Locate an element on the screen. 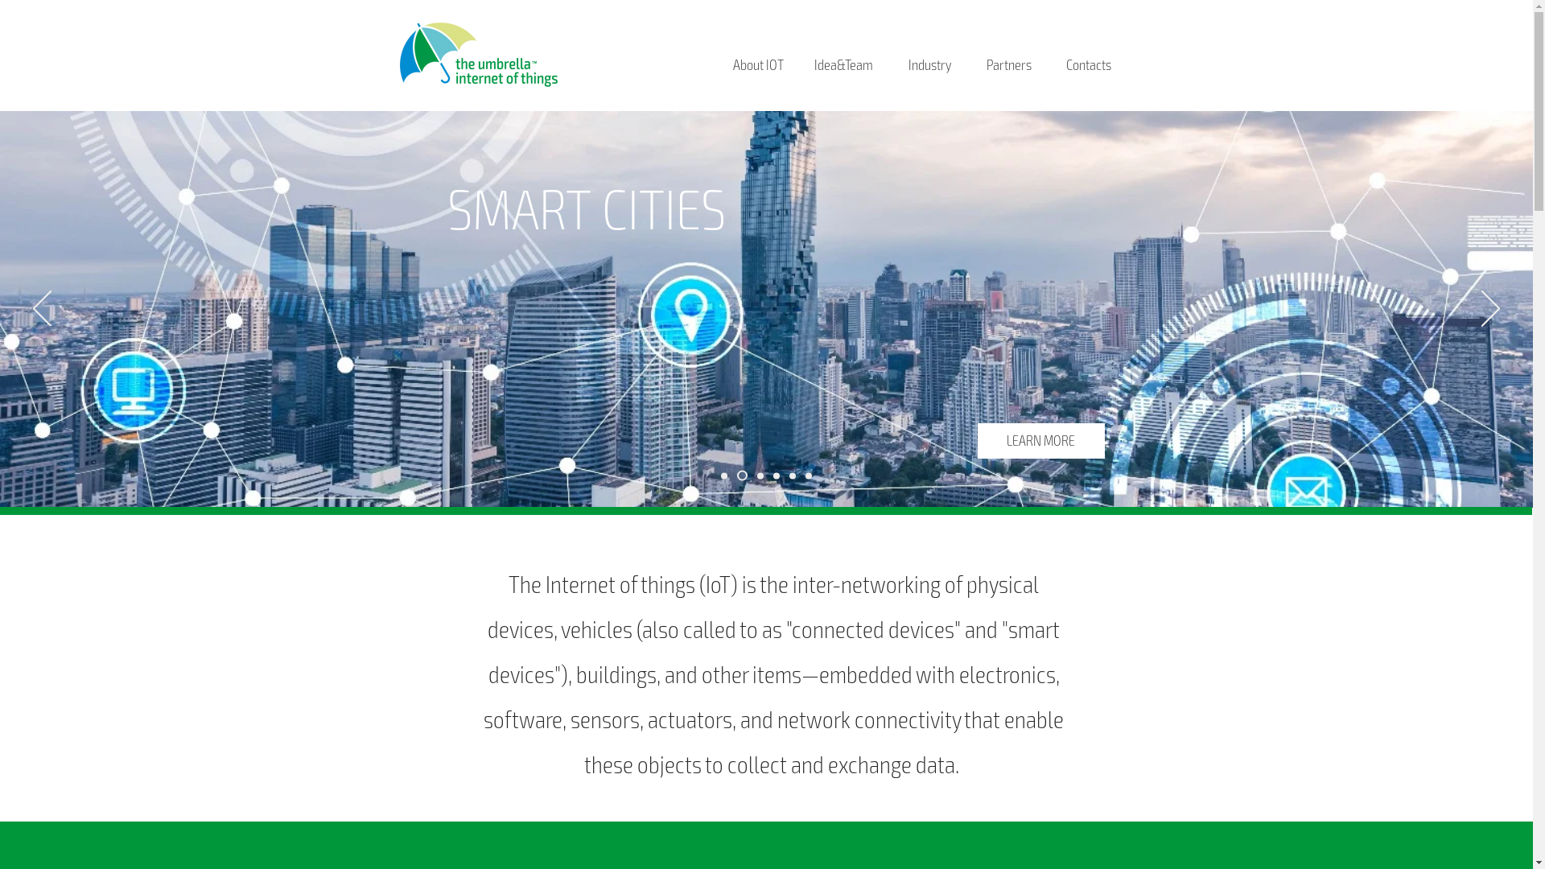  About IOT is located at coordinates (758, 65).